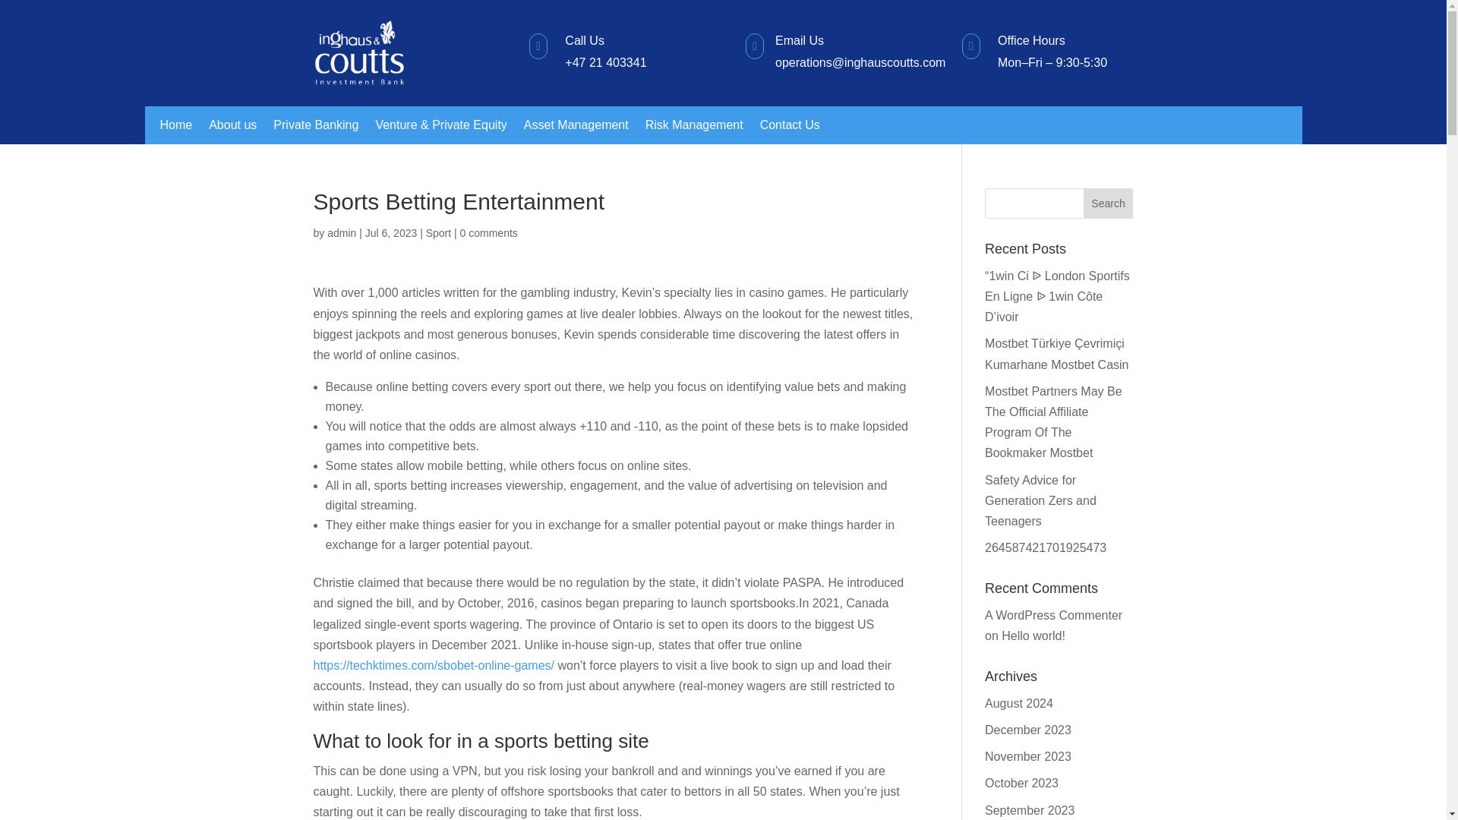 Image resolution: width=1458 pixels, height=820 pixels. I want to click on Asset Management, so click(576, 128).